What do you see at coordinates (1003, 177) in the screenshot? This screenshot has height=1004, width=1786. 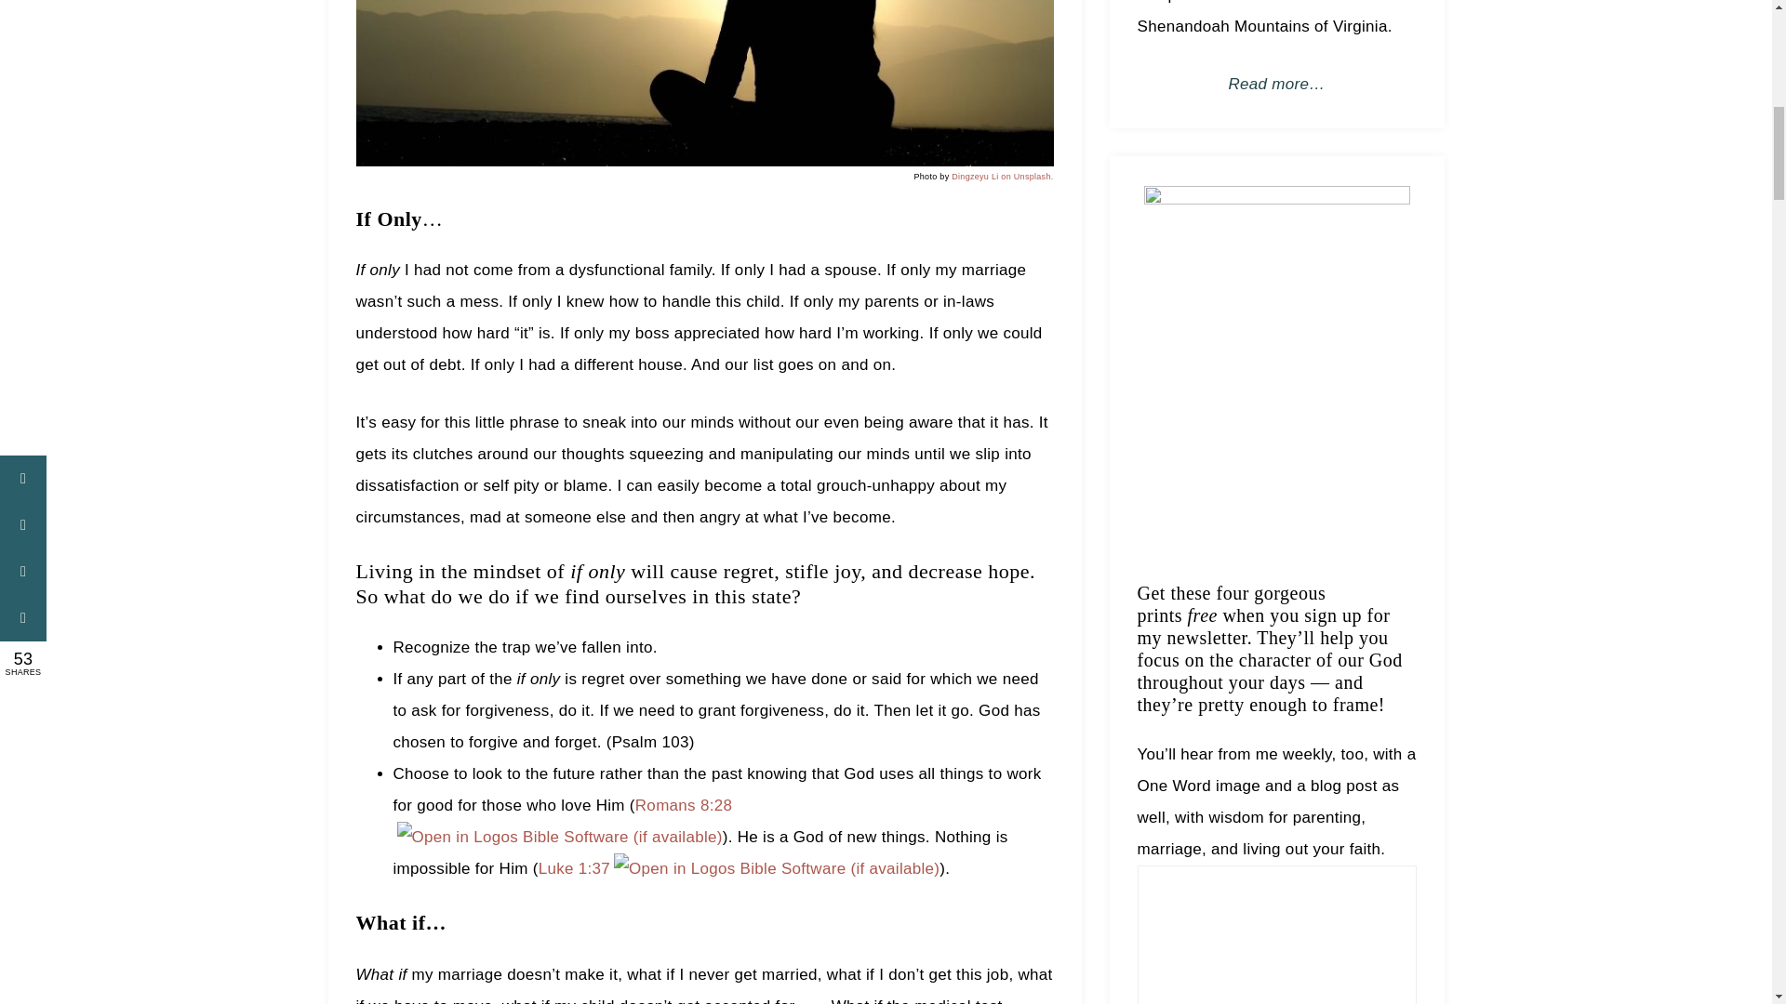 I see `Dingzeyu Li on Unsplash.` at bounding box center [1003, 177].